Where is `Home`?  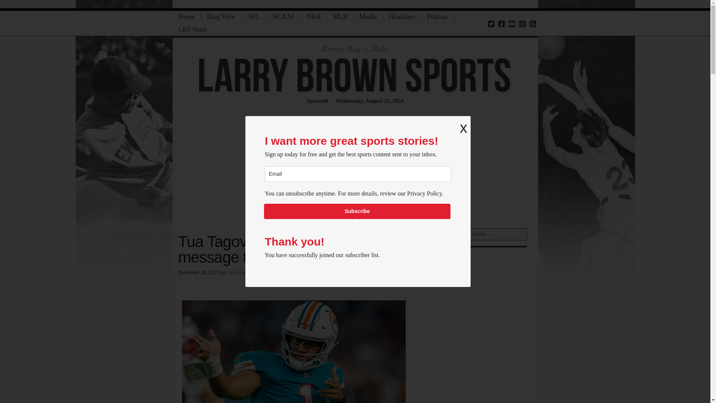
Home is located at coordinates (186, 17).